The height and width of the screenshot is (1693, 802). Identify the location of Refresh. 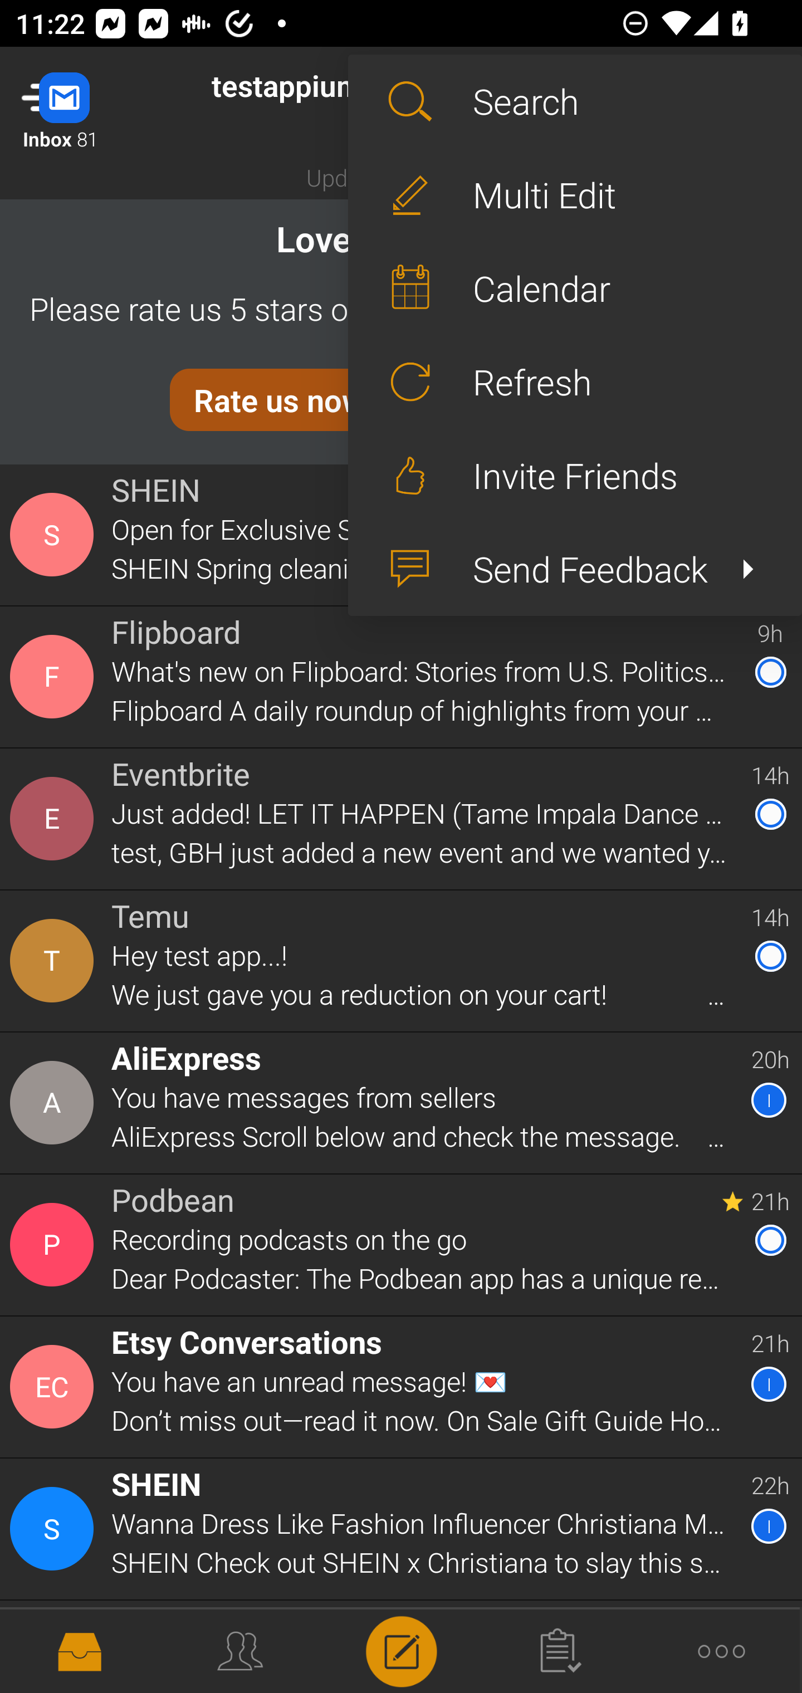
(575, 381).